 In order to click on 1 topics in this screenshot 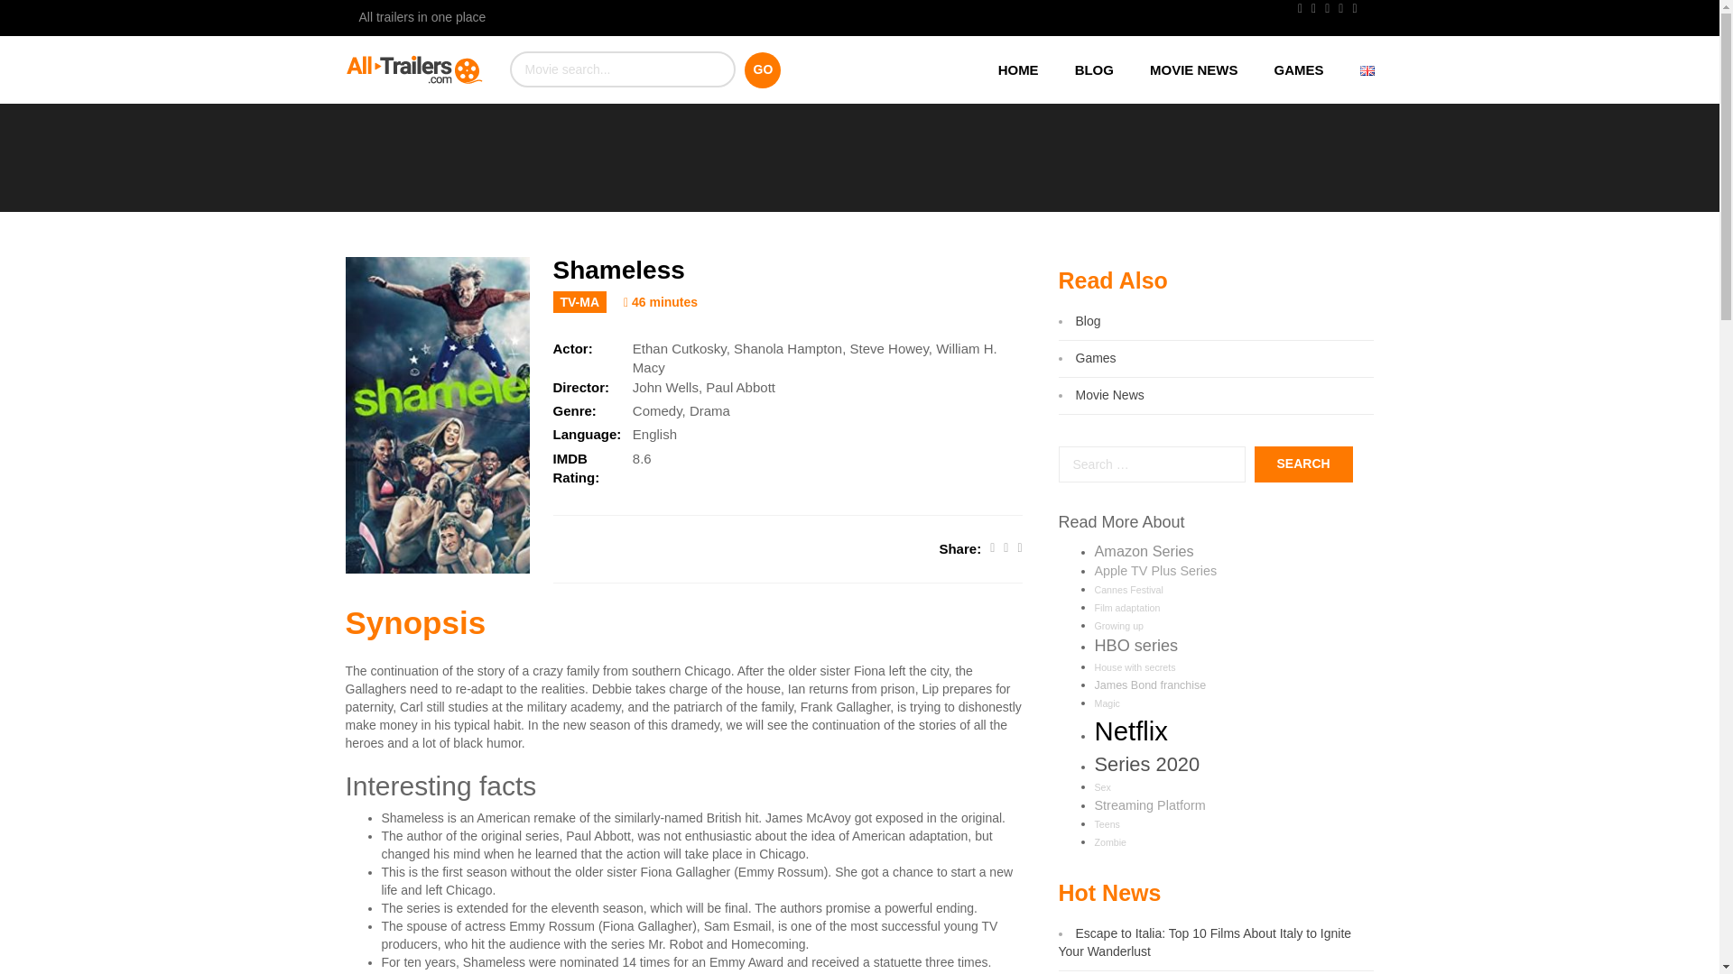, I will do `click(1134, 667)`.